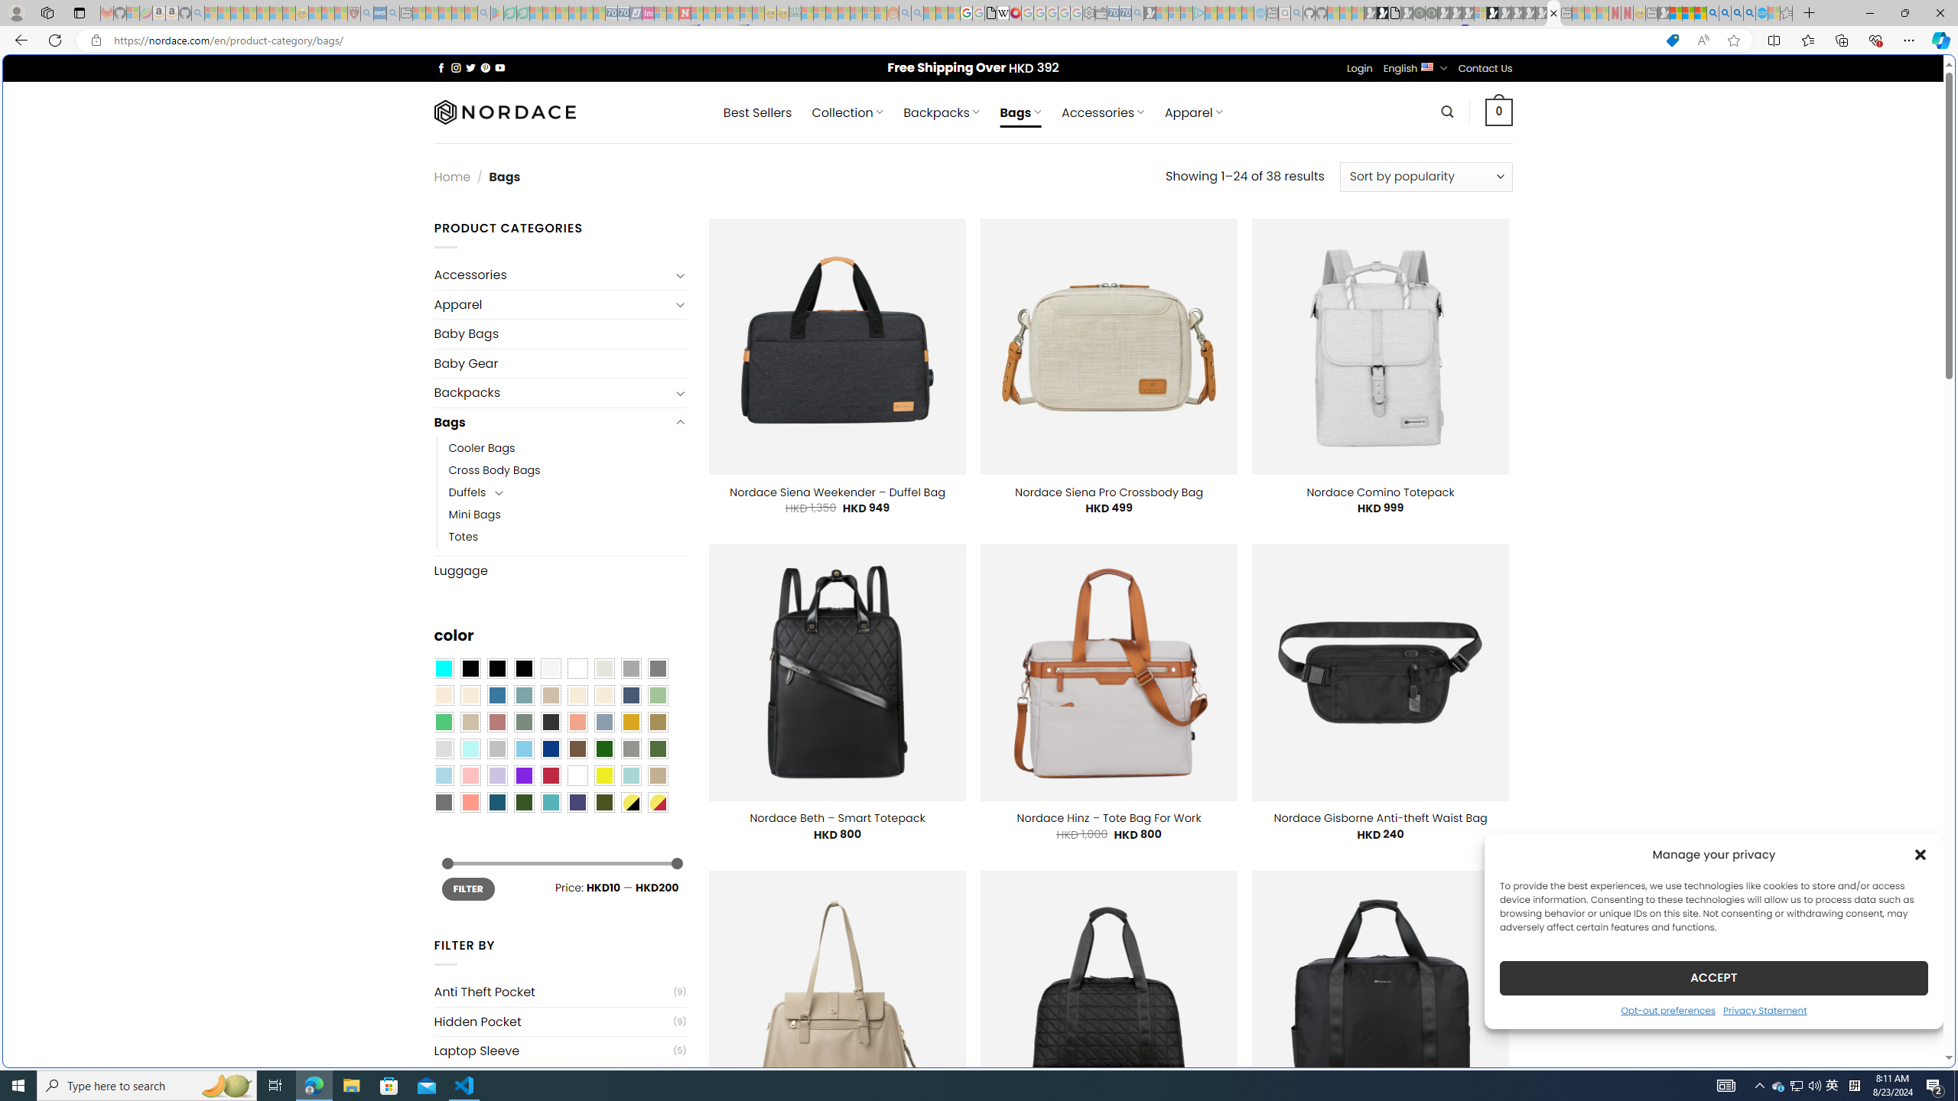  What do you see at coordinates (443, 749) in the screenshot?
I see `Light Gray` at bounding box center [443, 749].